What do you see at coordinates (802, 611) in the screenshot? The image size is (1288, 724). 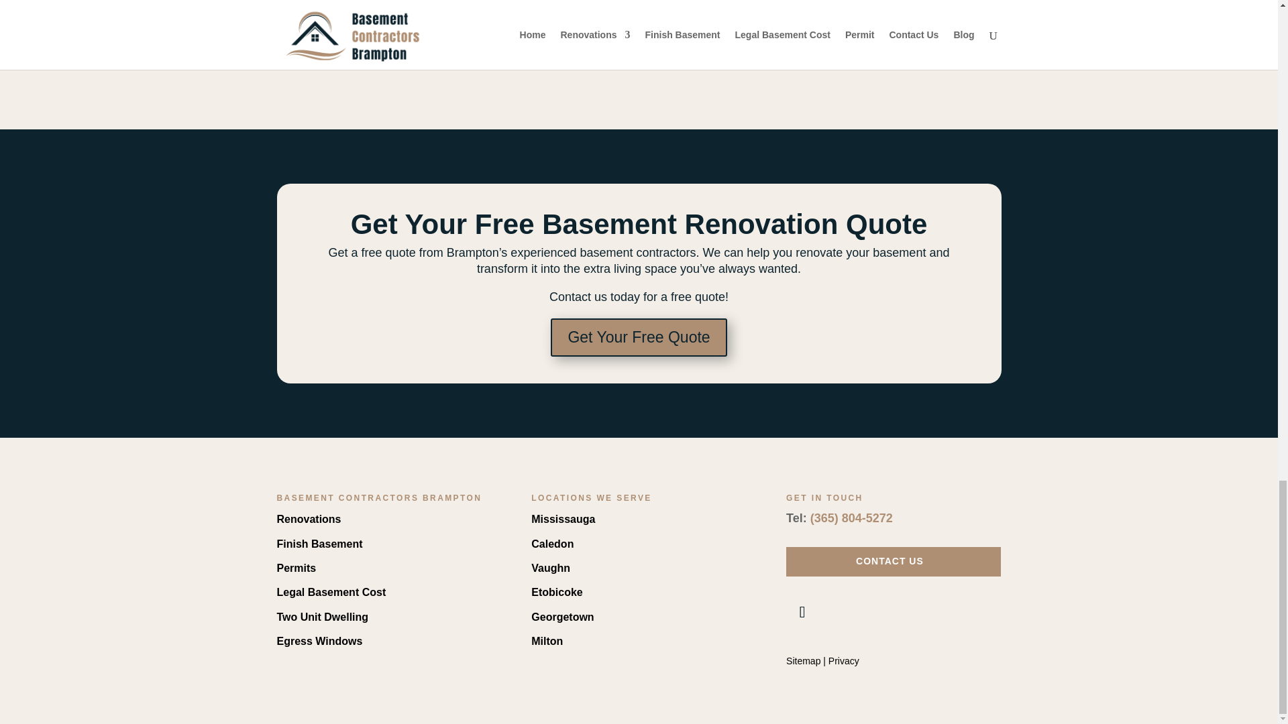 I see `Follow on Facebook` at bounding box center [802, 611].